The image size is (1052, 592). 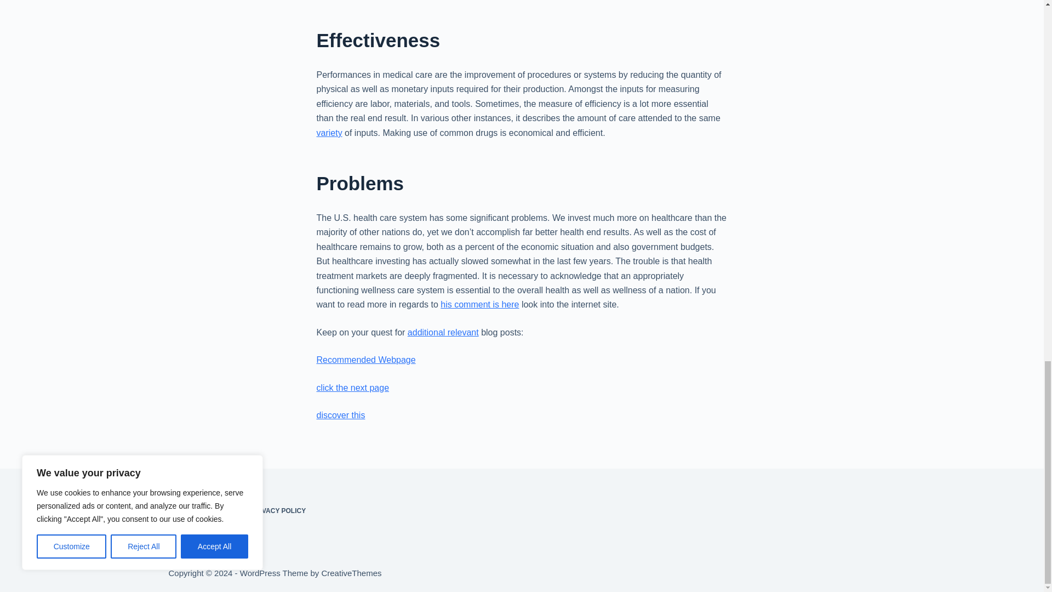 What do you see at coordinates (366, 360) in the screenshot?
I see `Recommended Webpage` at bounding box center [366, 360].